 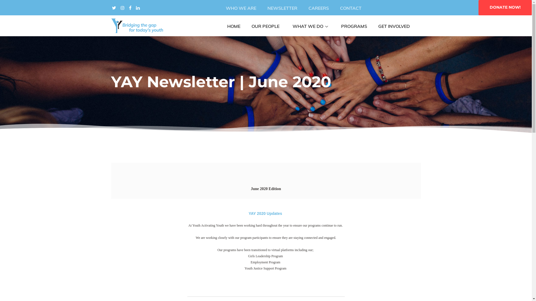 What do you see at coordinates (394, 26) in the screenshot?
I see `GET INVOLVED` at bounding box center [394, 26].